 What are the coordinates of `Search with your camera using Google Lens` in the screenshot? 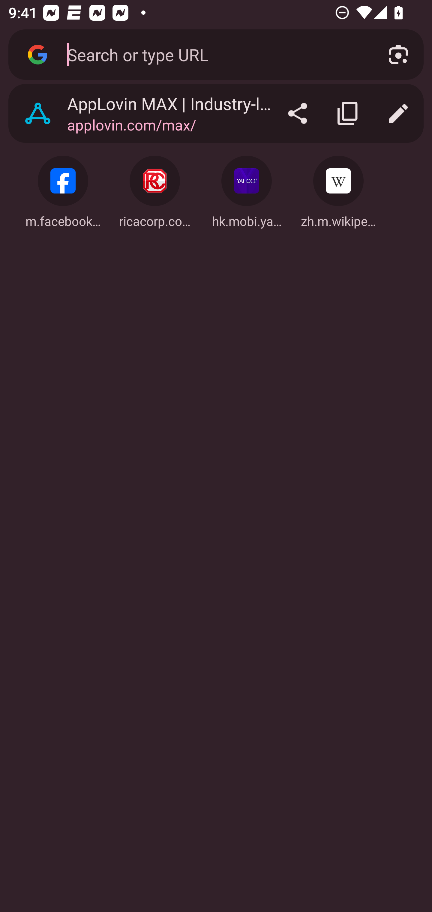 It's located at (398, 55).